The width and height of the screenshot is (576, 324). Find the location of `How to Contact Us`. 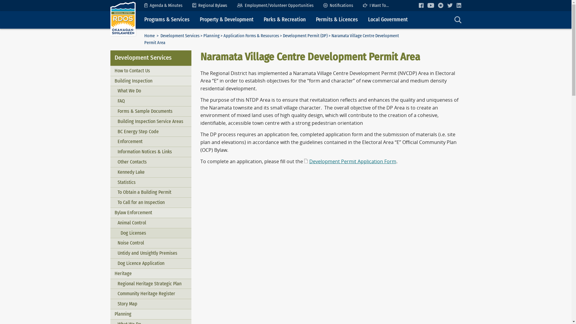

How to Contact Us is located at coordinates (151, 71).